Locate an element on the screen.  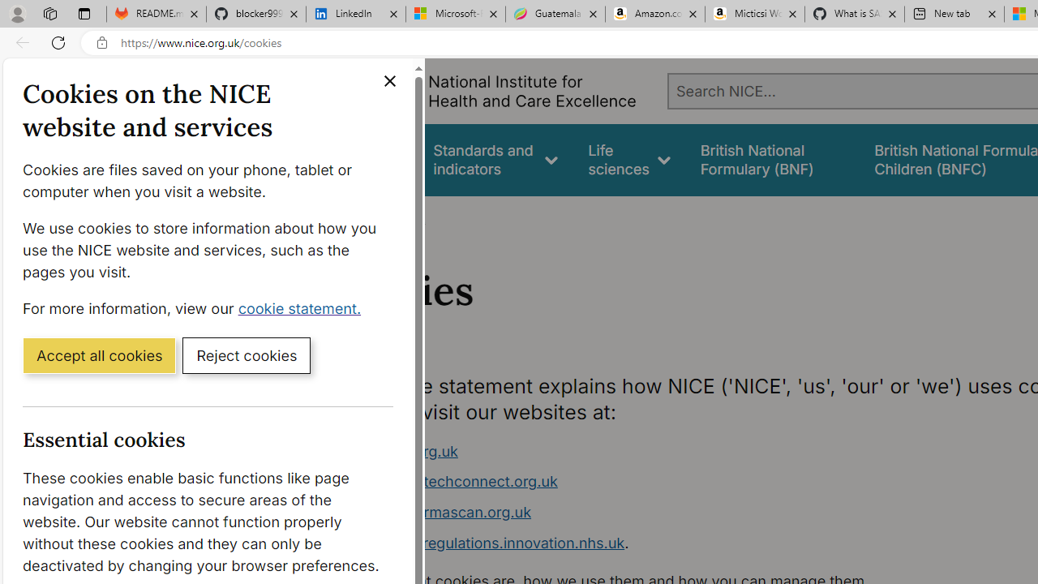
LinkedIn is located at coordinates (355, 15).